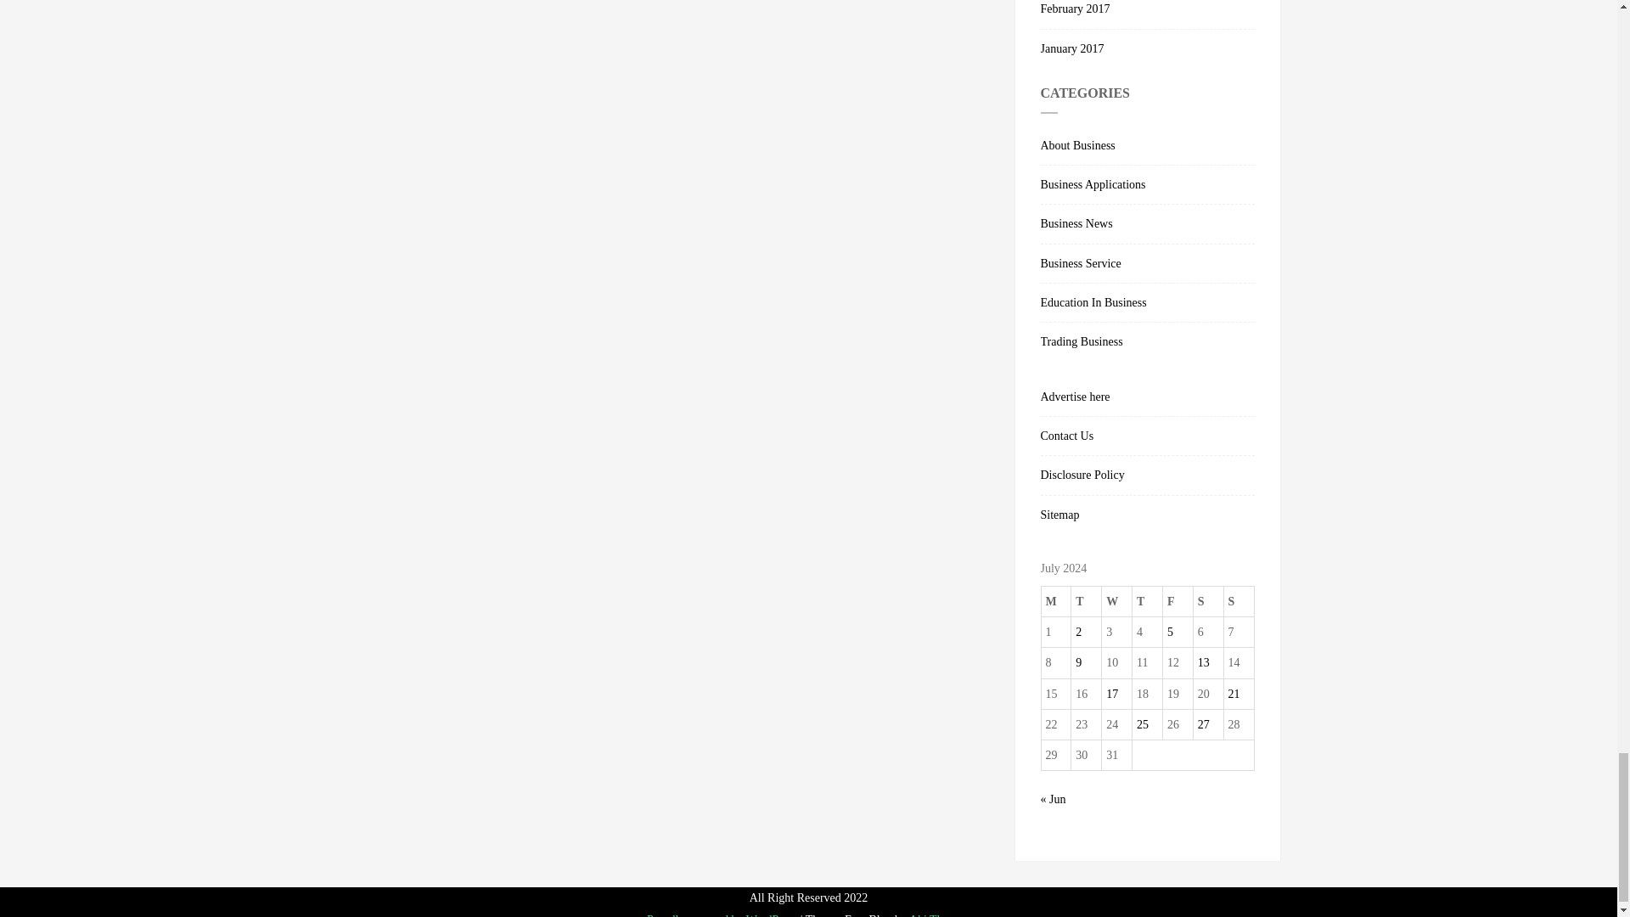  Describe the element at coordinates (1208, 601) in the screenshot. I see `Saturday` at that location.